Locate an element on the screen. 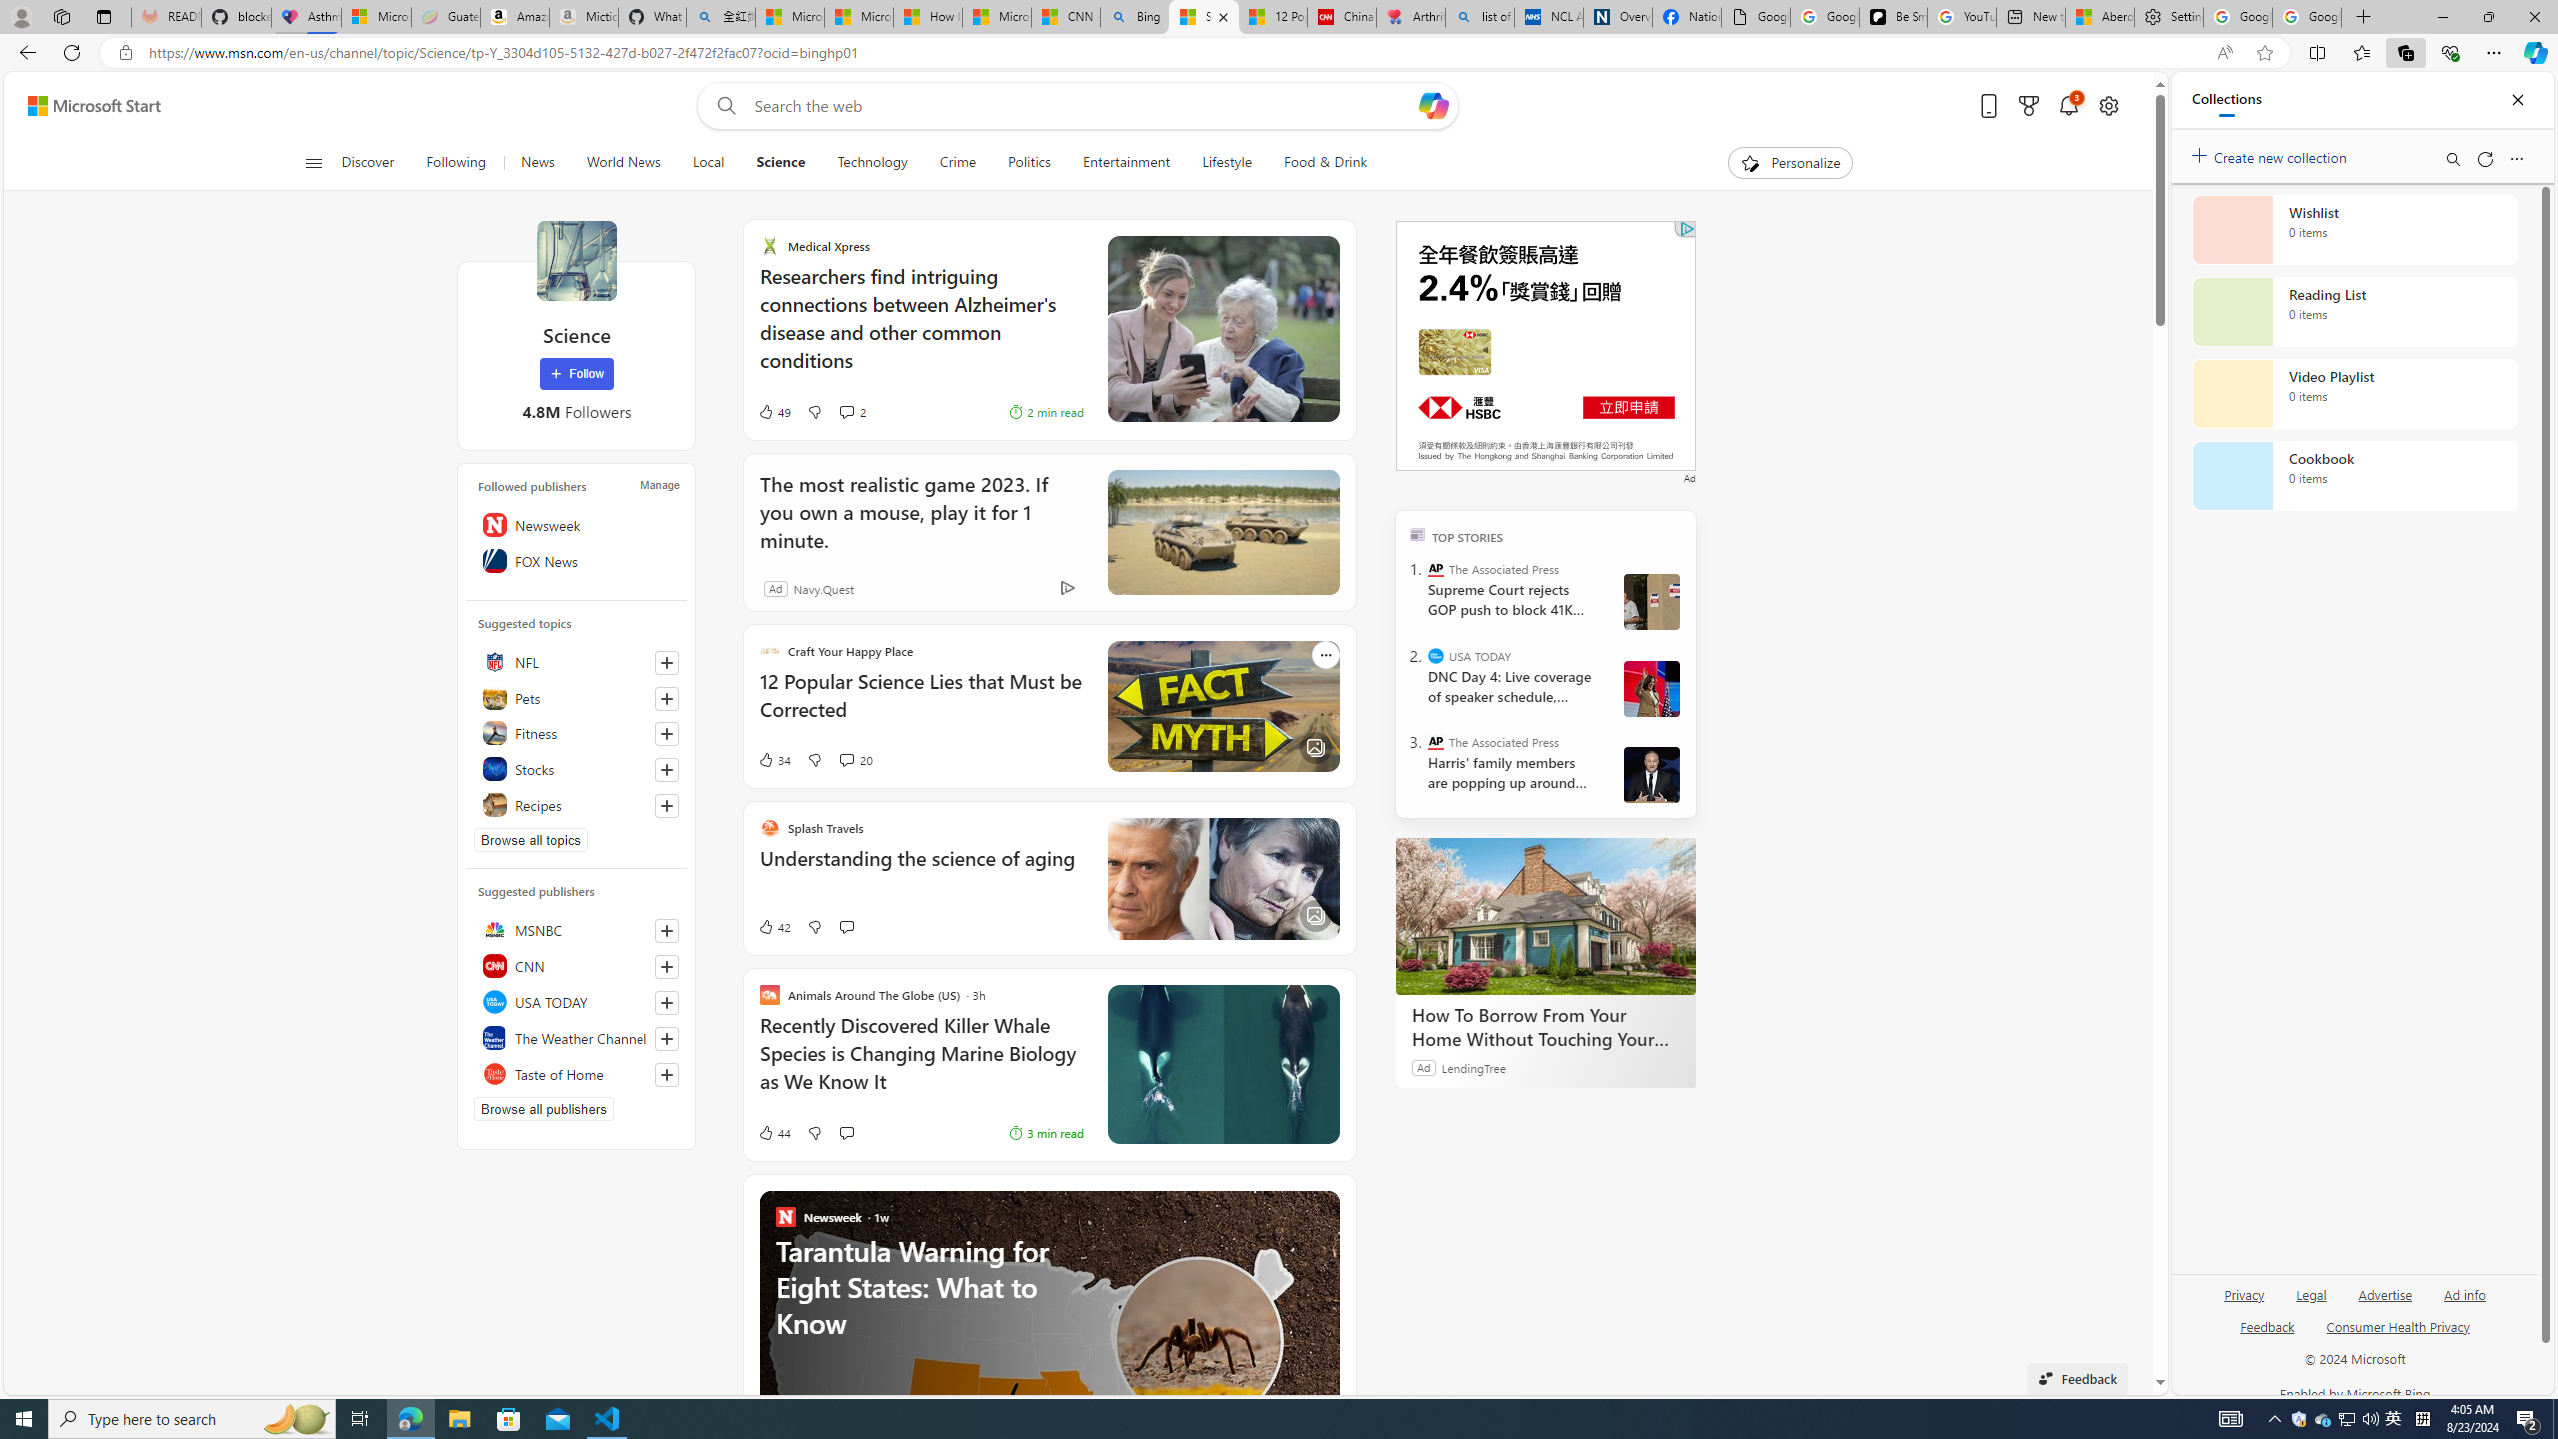 The width and height of the screenshot is (2558, 1439). Fitness is located at coordinates (576, 733).